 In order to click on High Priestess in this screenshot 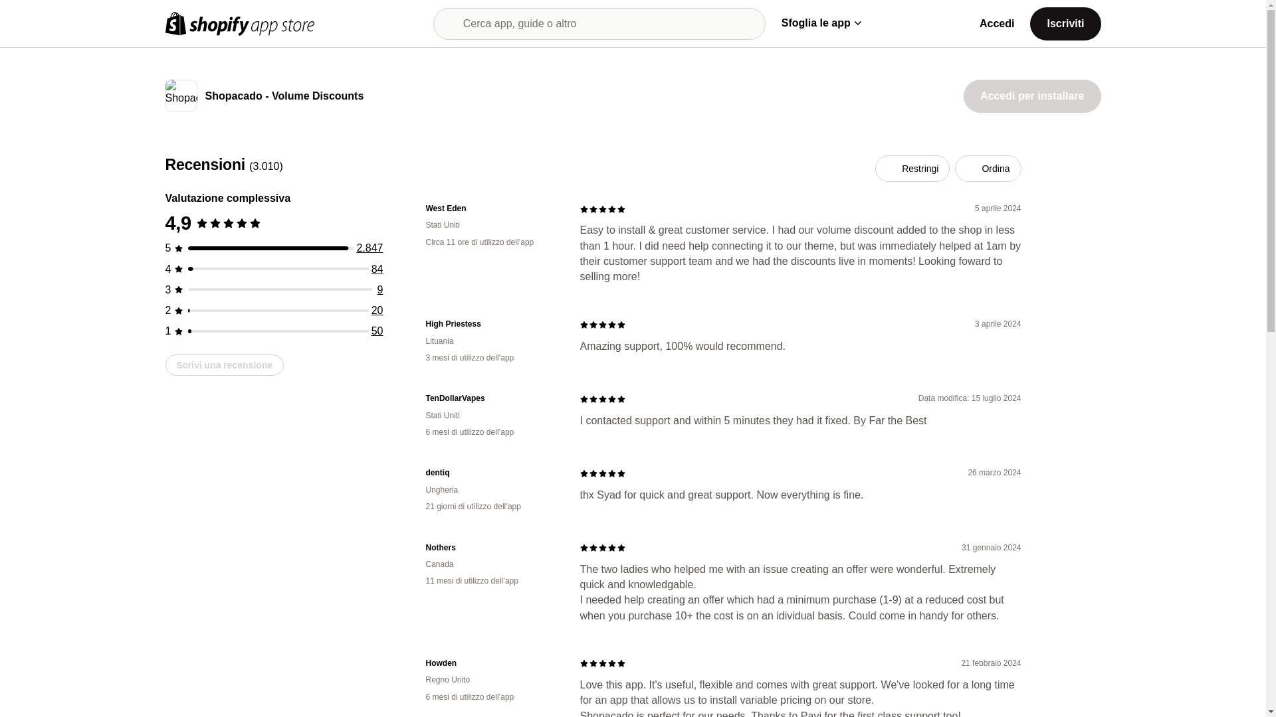, I will do `click(492, 324)`.